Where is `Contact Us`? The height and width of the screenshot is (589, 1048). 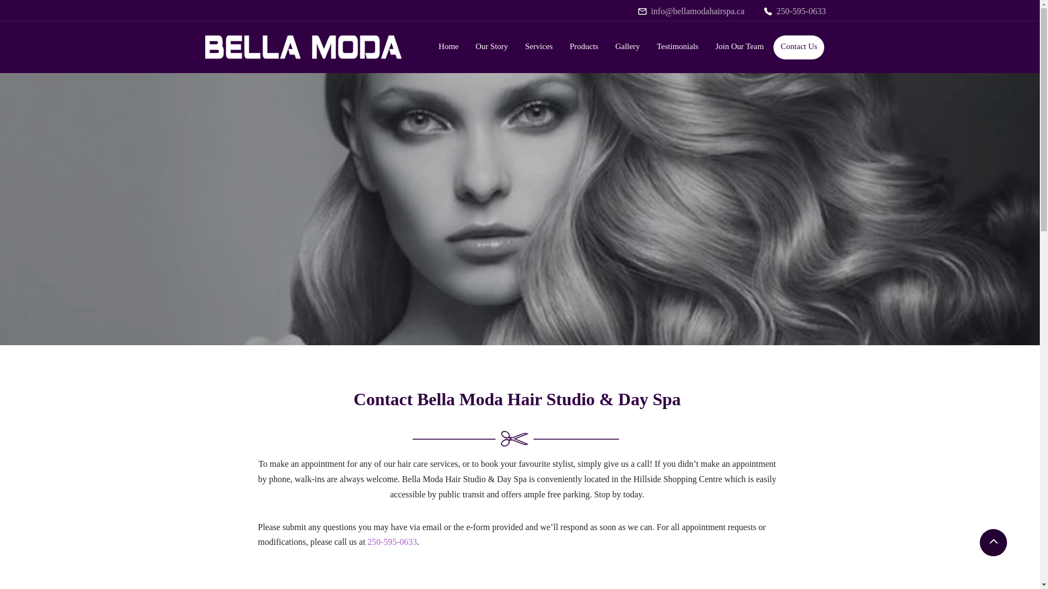 Contact Us is located at coordinates (798, 47).